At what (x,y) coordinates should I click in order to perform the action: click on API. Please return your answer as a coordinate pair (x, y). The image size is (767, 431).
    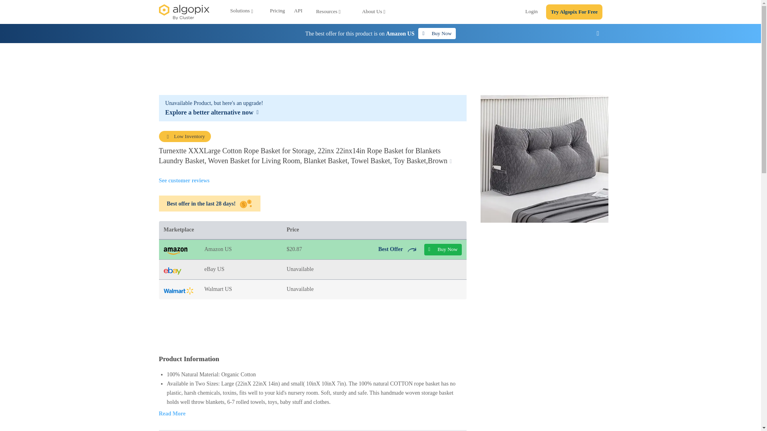
    Looking at the image, I should click on (298, 12).